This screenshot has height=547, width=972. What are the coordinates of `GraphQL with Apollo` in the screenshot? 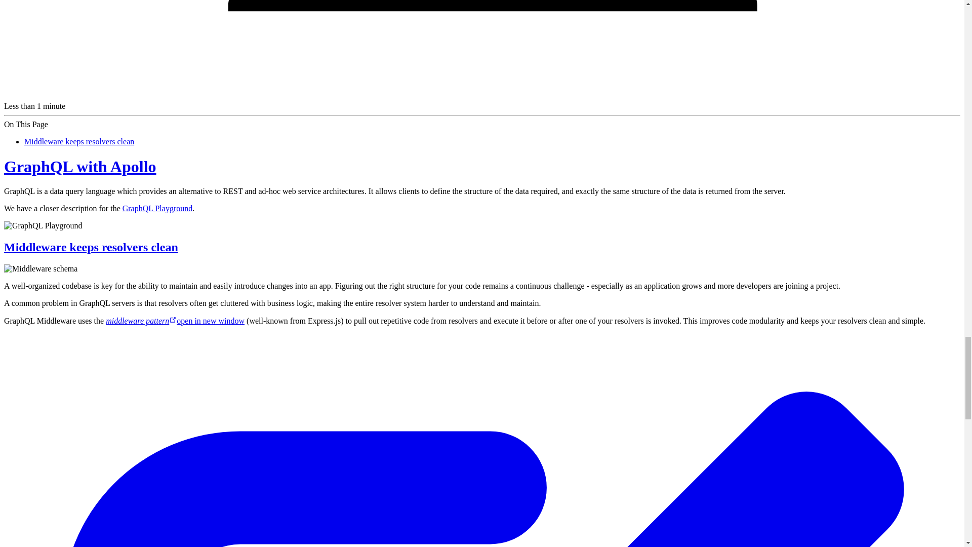 It's located at (80, 166).